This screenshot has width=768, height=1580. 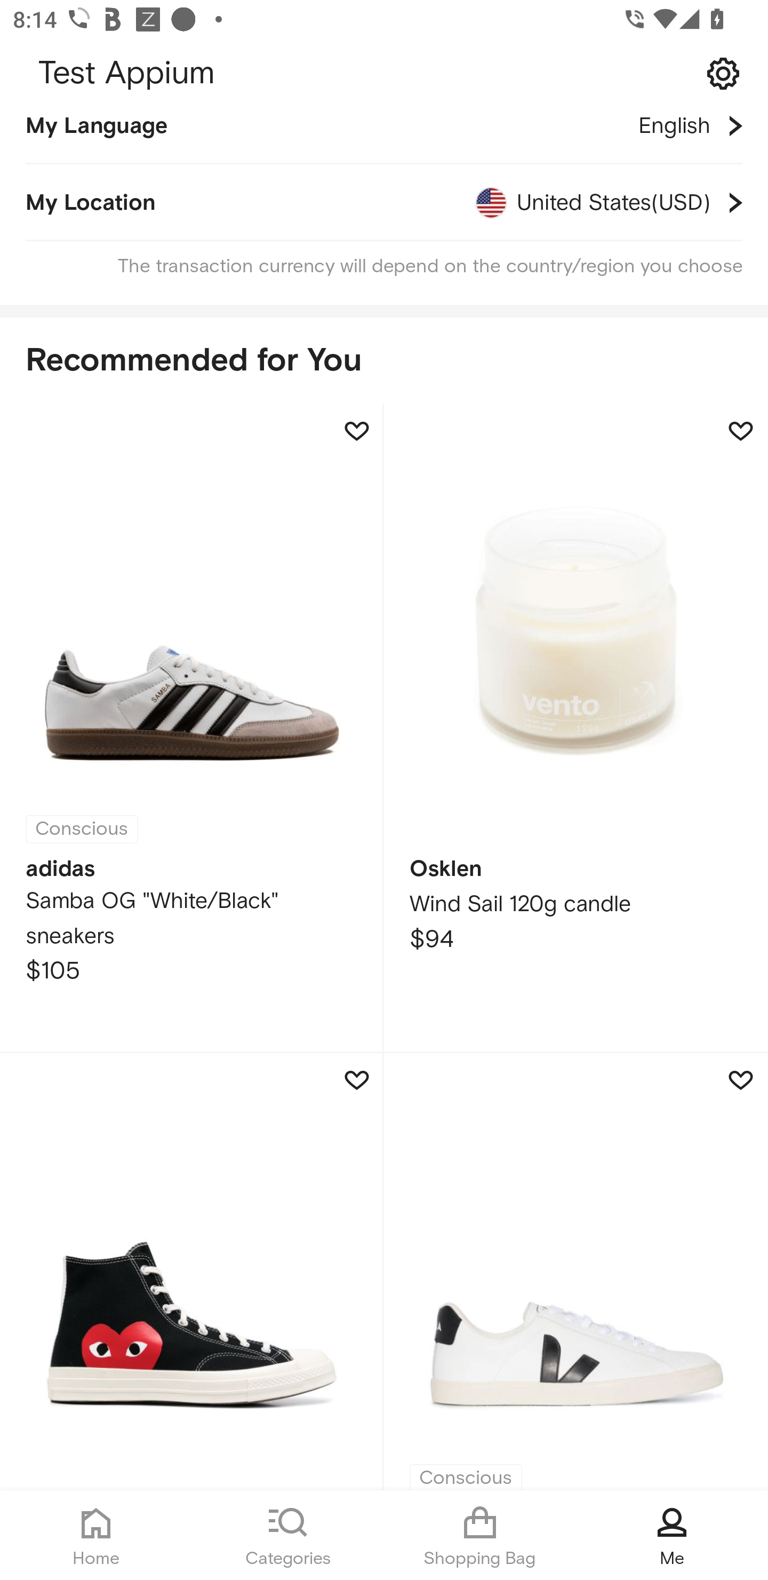 What do you see at coordinates (384, 74) in the screenshot?
I see `Test Appium` at bounding box center [384, 74].